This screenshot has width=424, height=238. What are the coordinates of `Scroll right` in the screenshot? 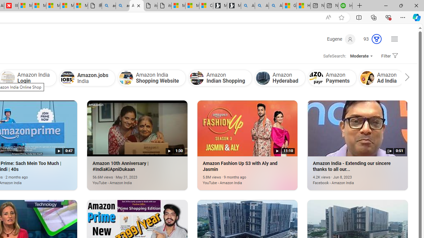 It's located at (405, 78).